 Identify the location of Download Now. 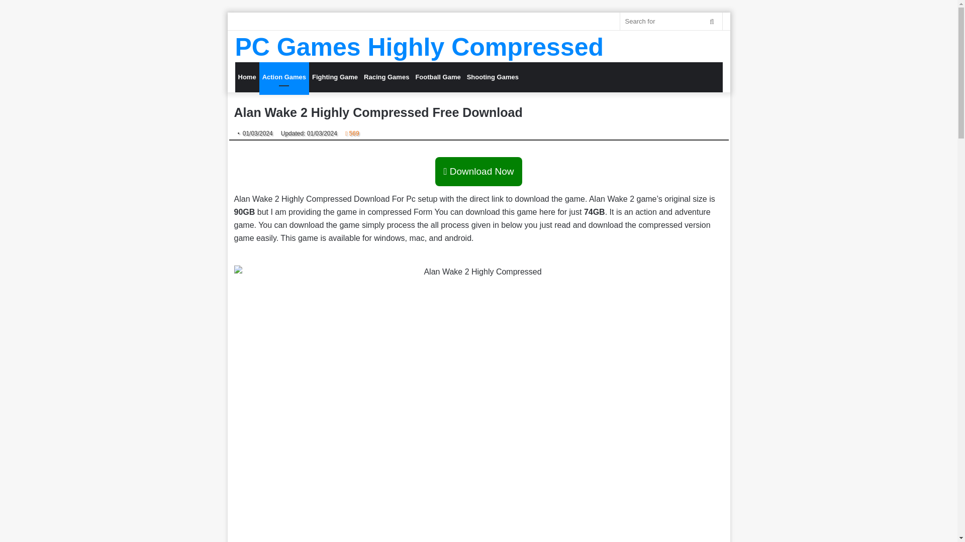
(478, 172).